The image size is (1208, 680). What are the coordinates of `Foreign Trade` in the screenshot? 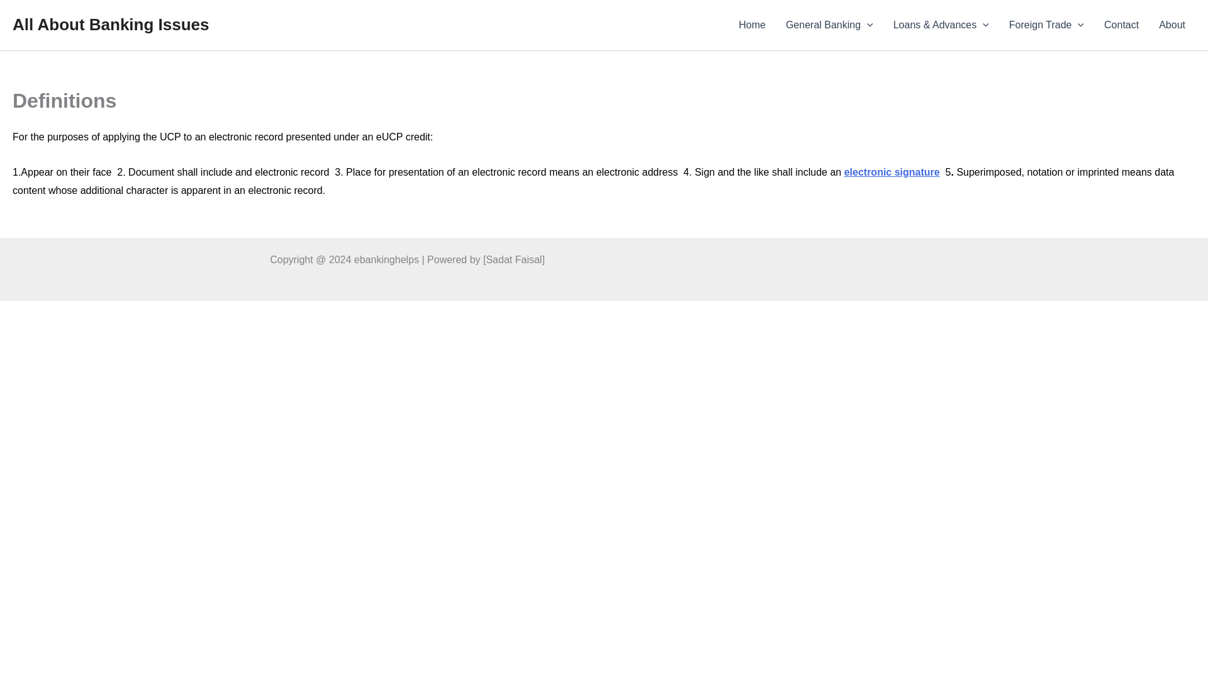 It's located at (1046, 25).